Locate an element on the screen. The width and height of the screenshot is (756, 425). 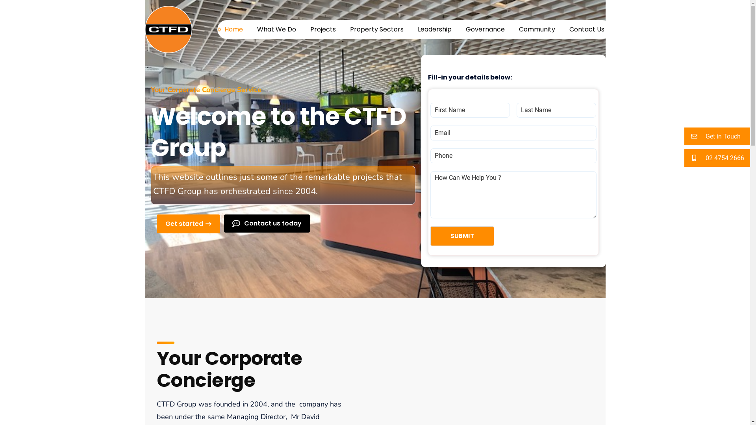
Get in Touch is located at coordinates (717, 136).